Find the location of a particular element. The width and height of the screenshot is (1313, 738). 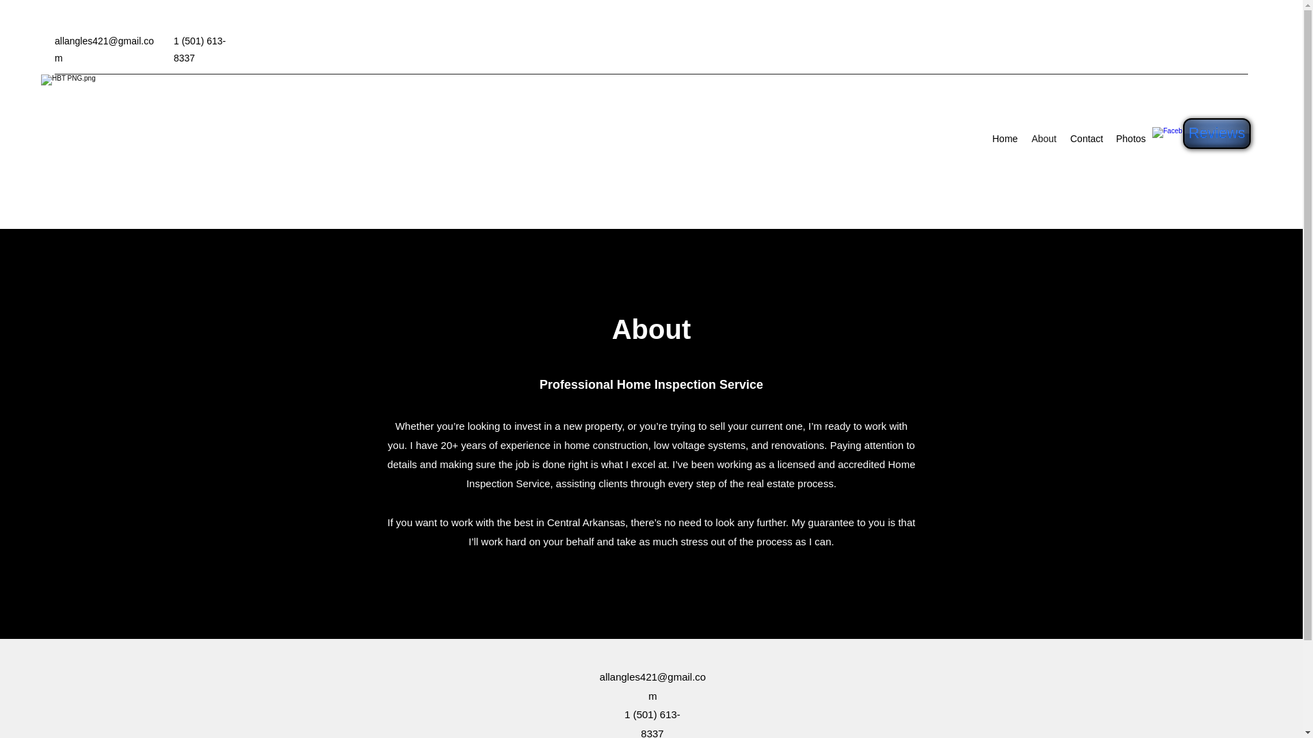

Home is located at coordinates (1005, 138).